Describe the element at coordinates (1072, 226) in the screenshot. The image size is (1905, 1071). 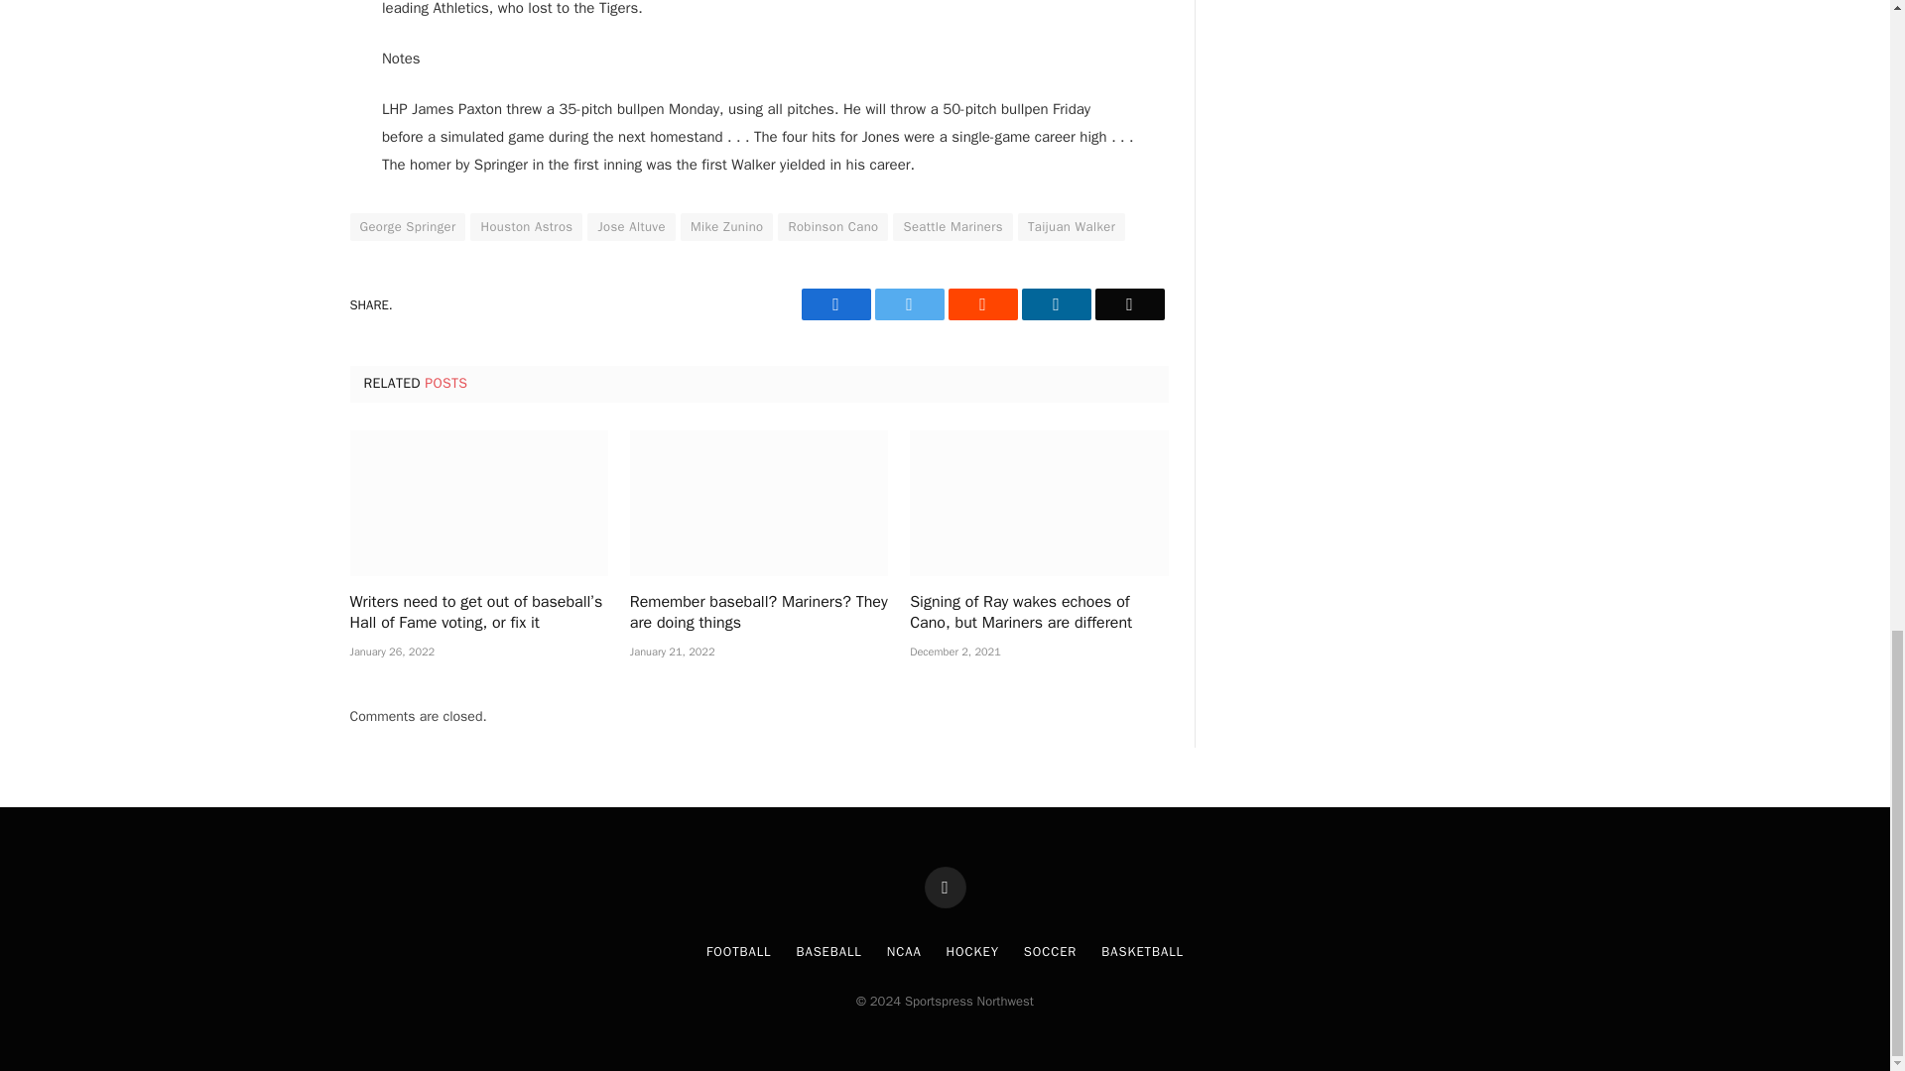
I see `Taijuan Walker` at that location.